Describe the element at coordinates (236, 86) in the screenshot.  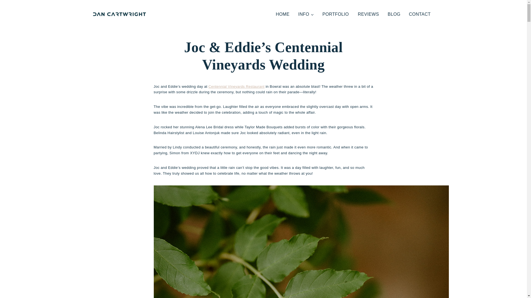
I see `Centennial Vineyards Restaurant` at that location.